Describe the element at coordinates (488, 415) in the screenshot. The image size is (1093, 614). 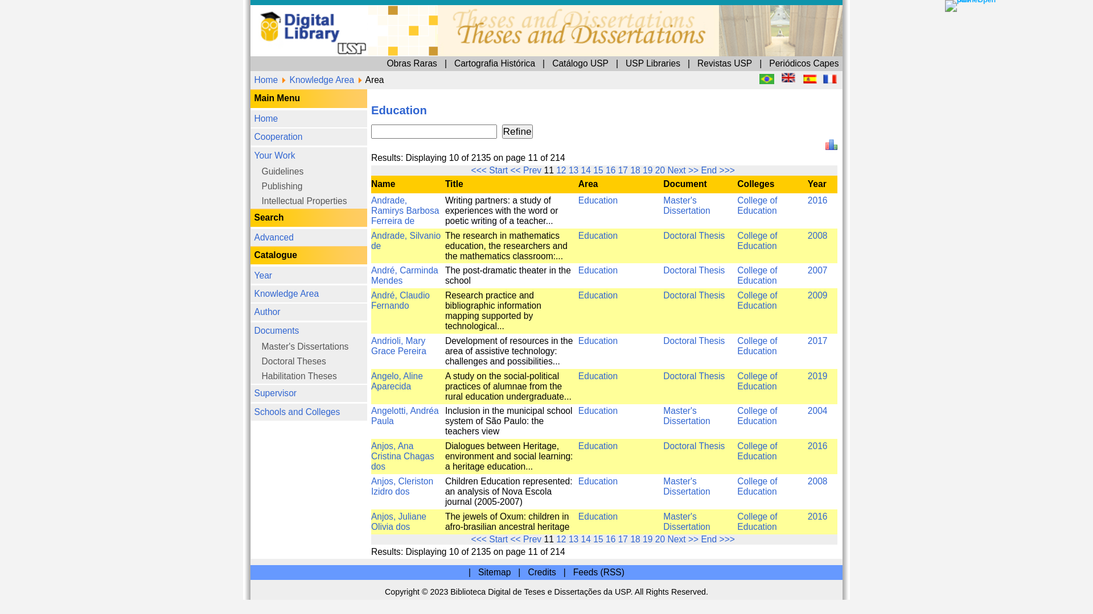
I see `18` at that location.